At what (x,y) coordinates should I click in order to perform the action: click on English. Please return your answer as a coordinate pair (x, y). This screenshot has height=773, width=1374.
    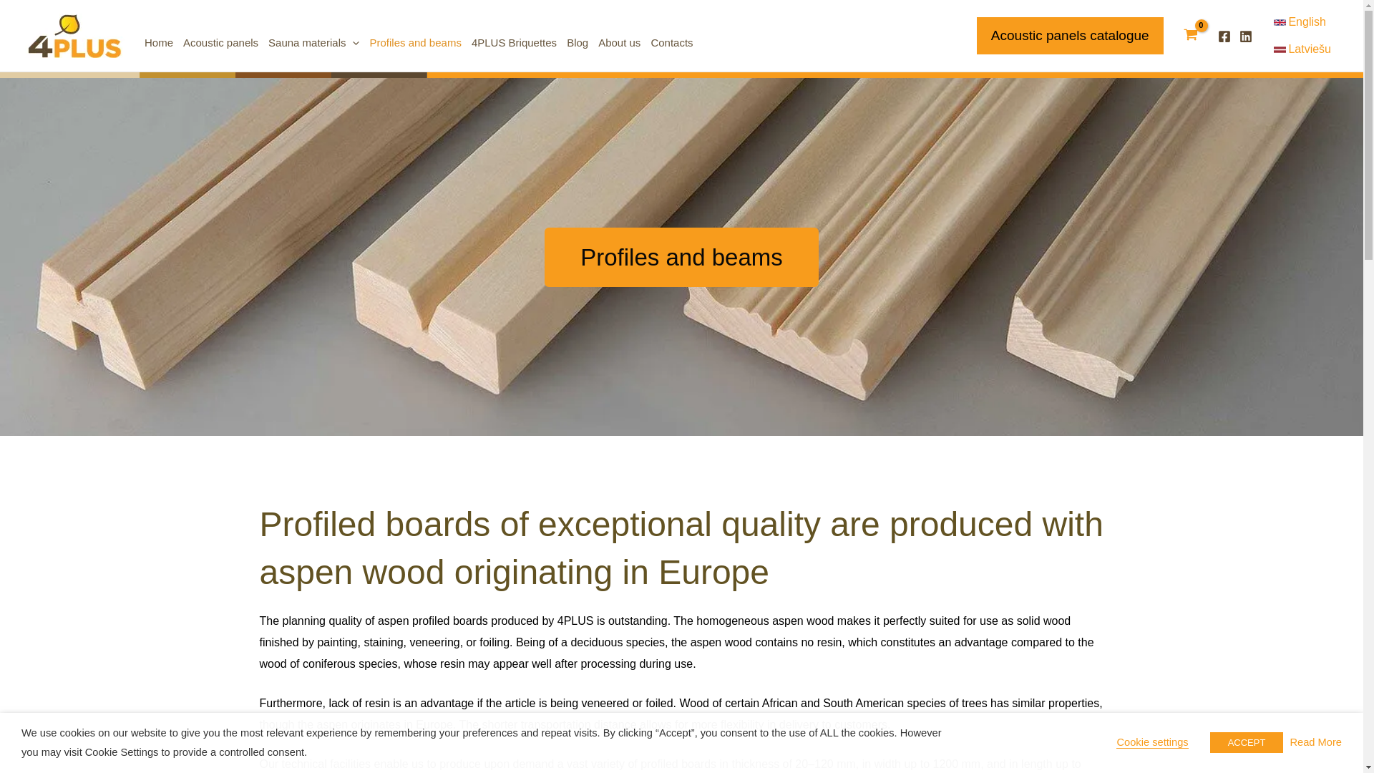
    Looking at the image, I should click on (1302, 21).